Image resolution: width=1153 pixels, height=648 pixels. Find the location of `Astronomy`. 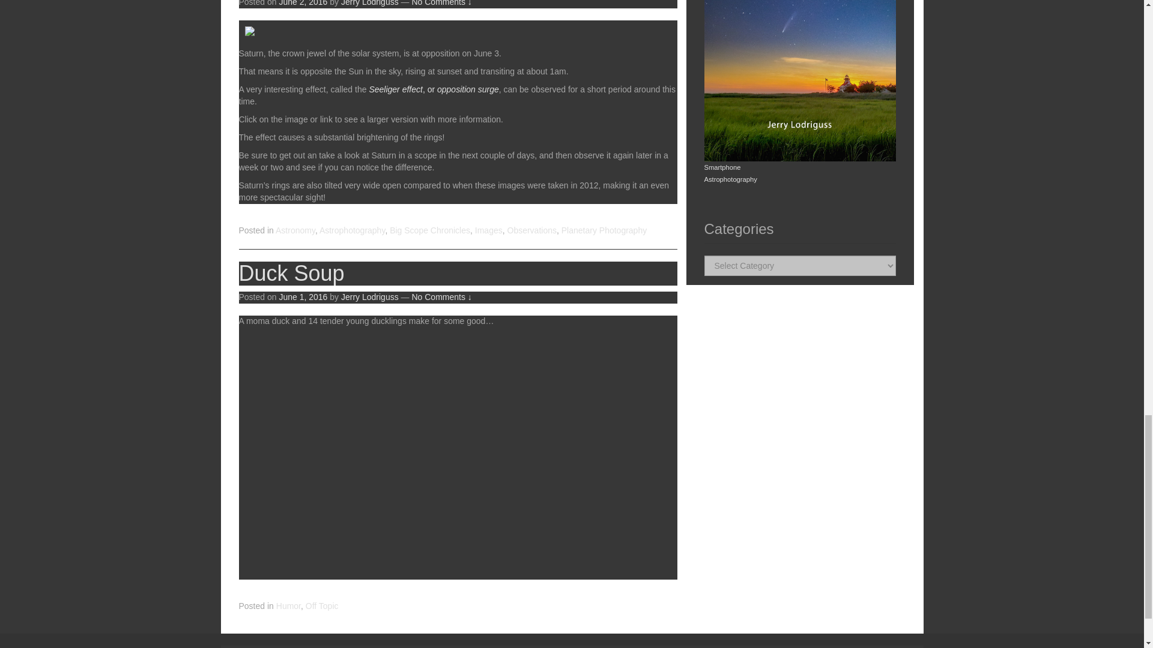

Astronomy is located at coordinates (295, 230).